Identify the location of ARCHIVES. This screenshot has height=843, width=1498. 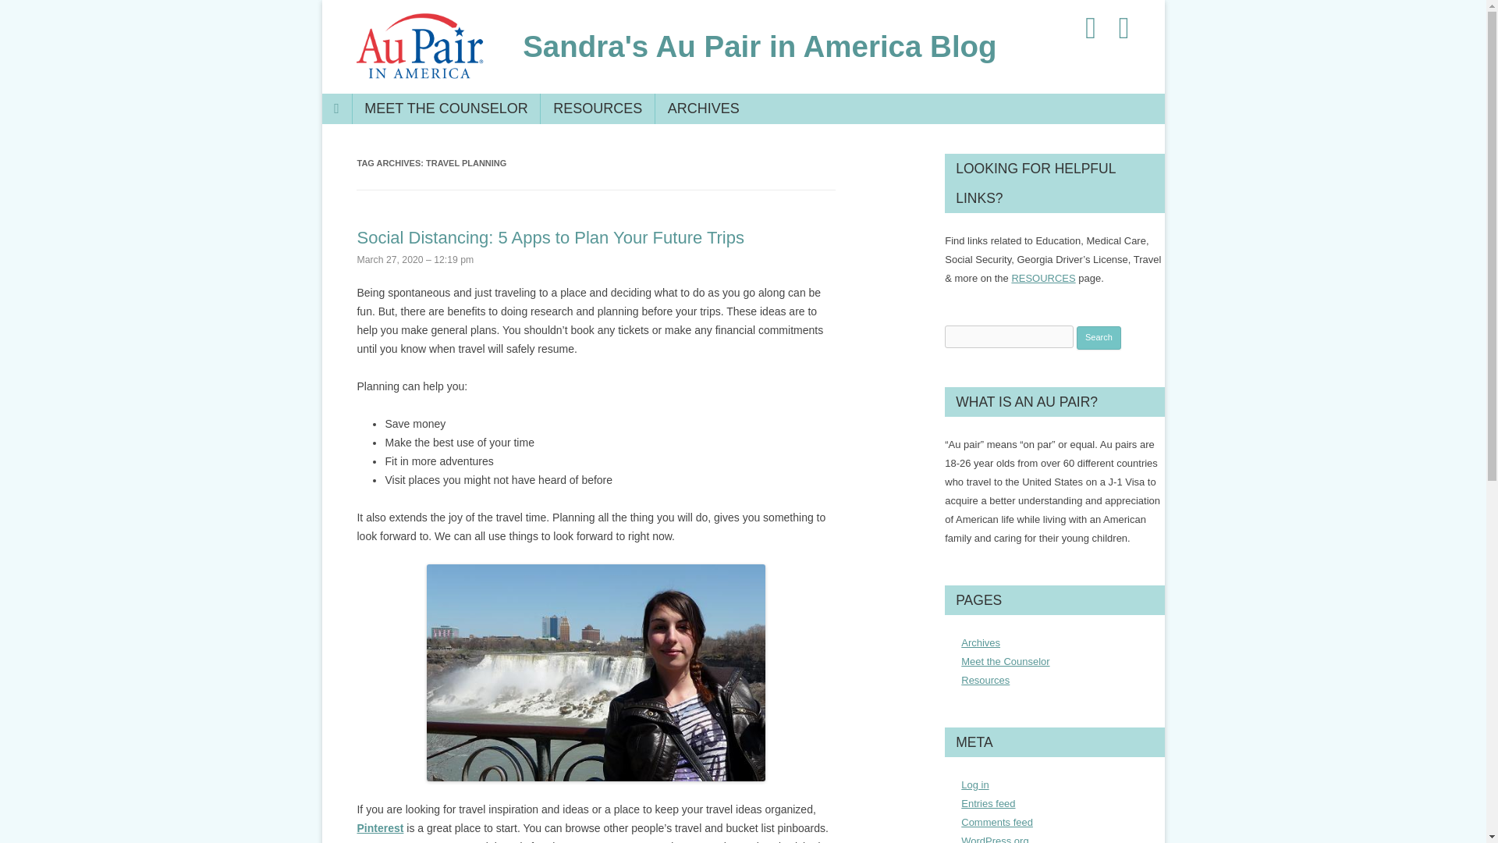
(703, 108).